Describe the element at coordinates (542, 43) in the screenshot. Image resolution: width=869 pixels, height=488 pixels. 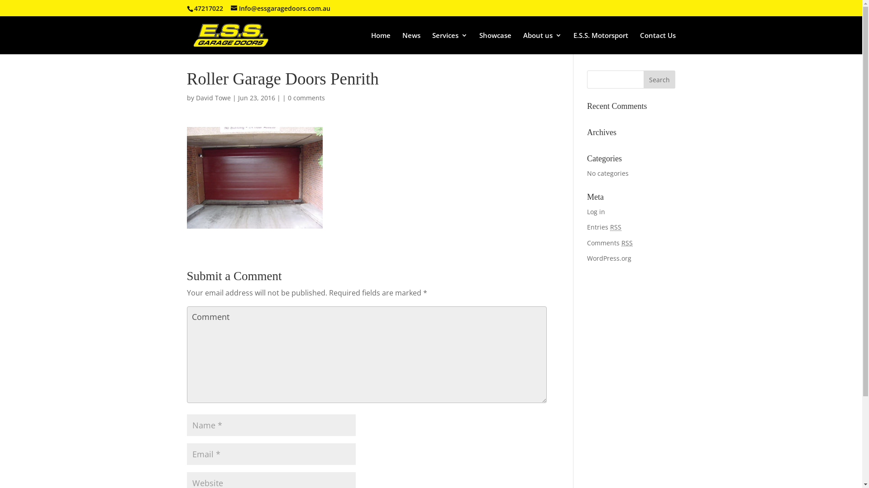
I see `About us` at that location.